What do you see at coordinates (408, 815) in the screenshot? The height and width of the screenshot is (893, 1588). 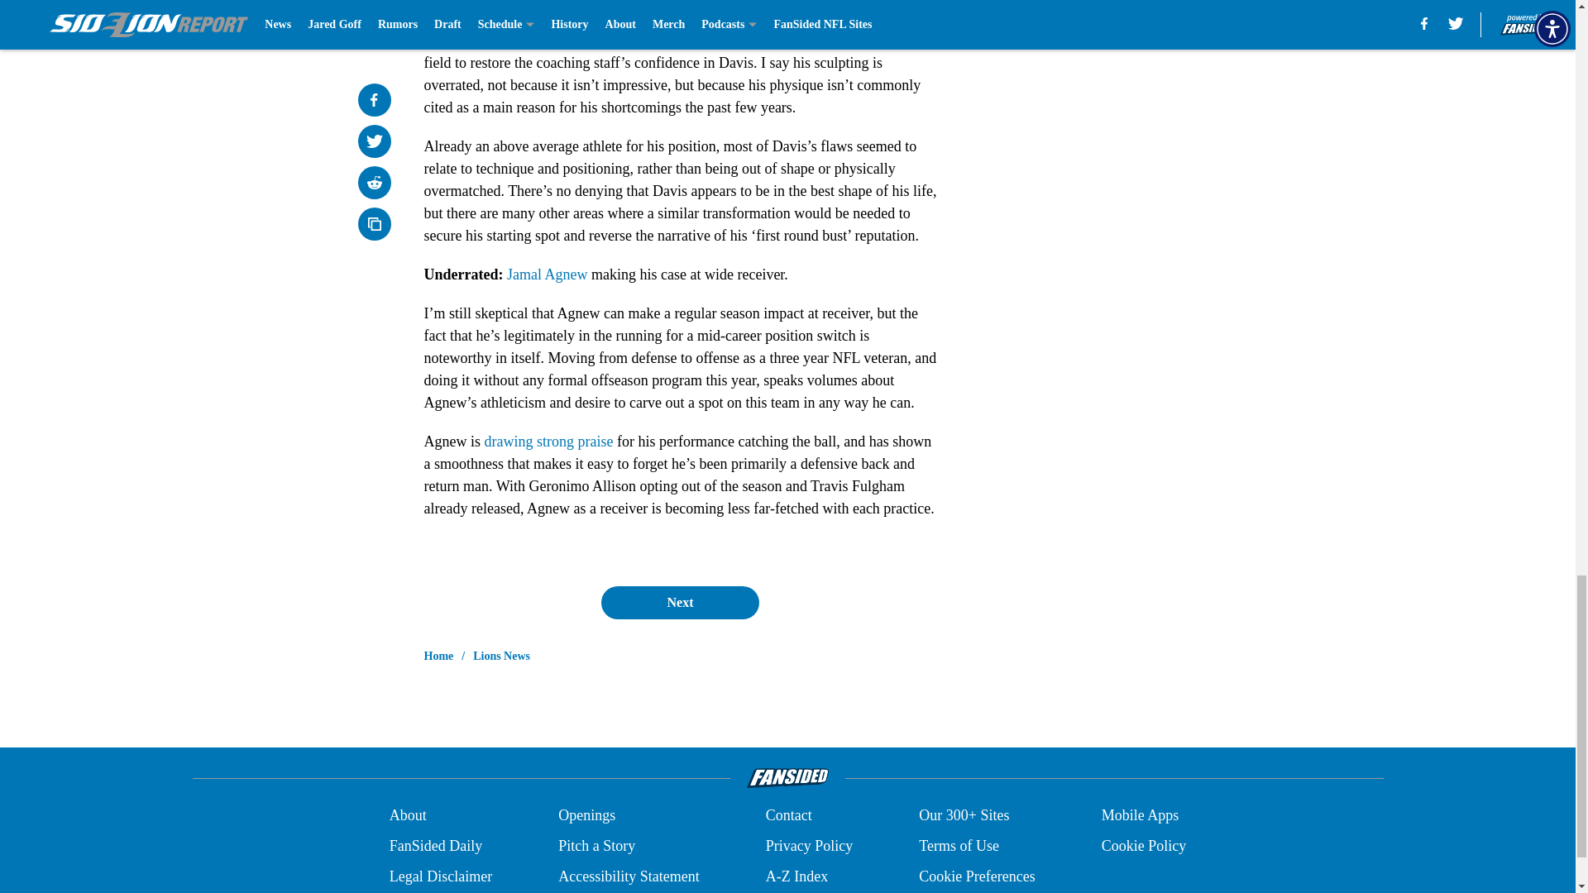 I see `About` at bounding box center [408, 815].